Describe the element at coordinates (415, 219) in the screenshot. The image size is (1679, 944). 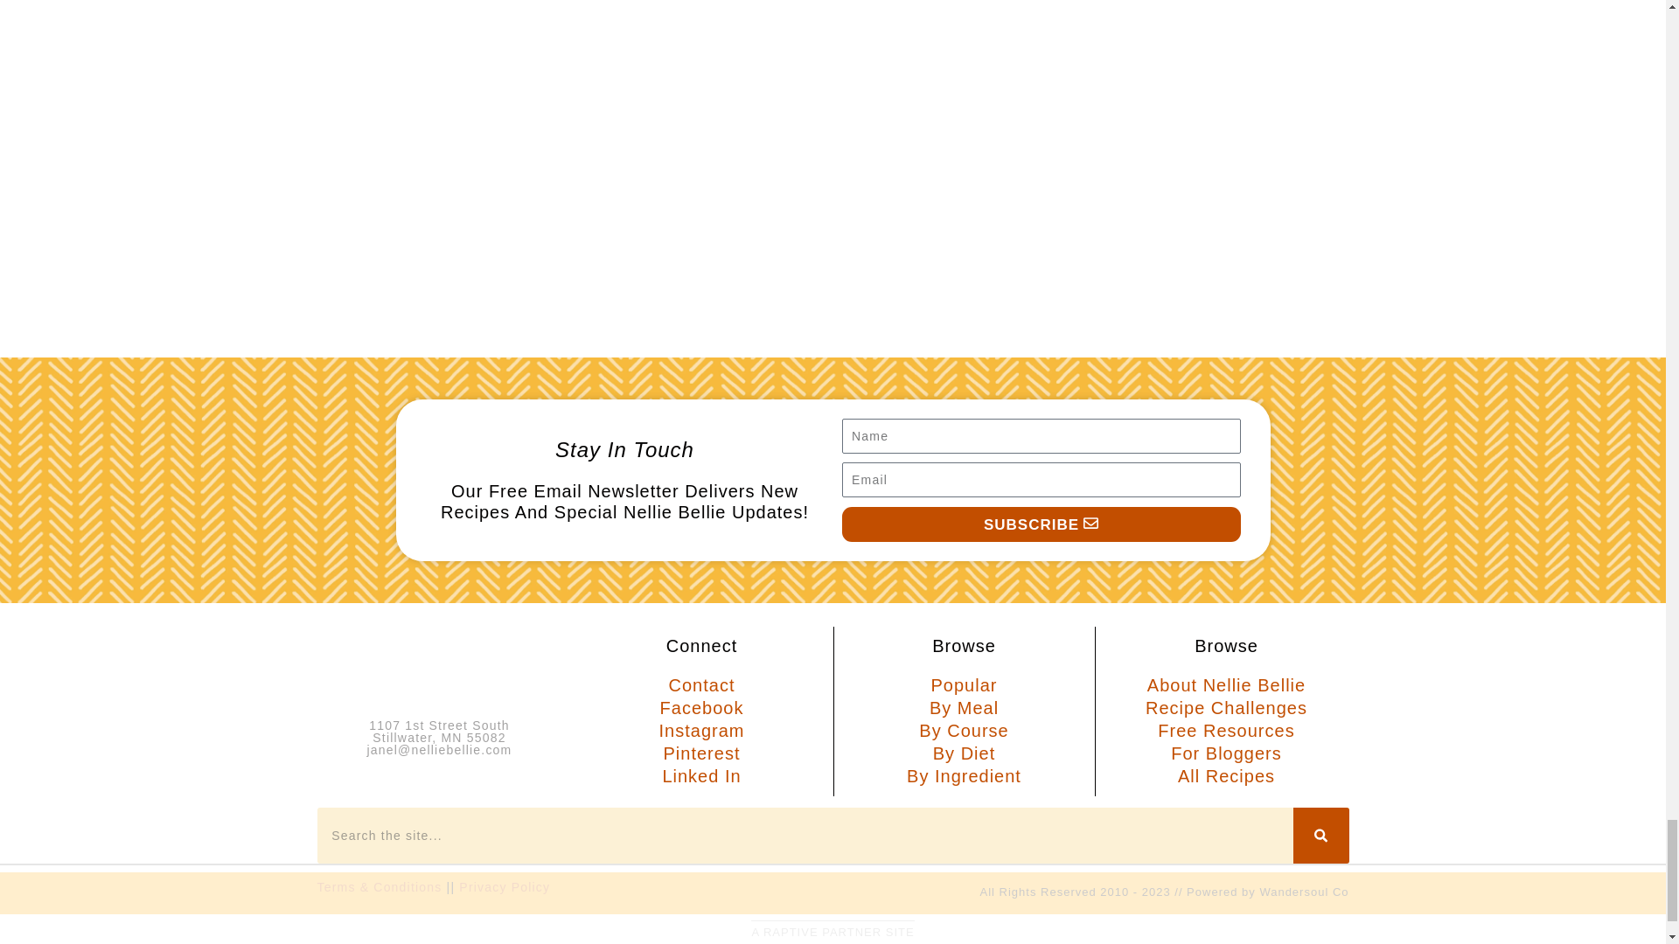
I see `1.6-copy` at that location.